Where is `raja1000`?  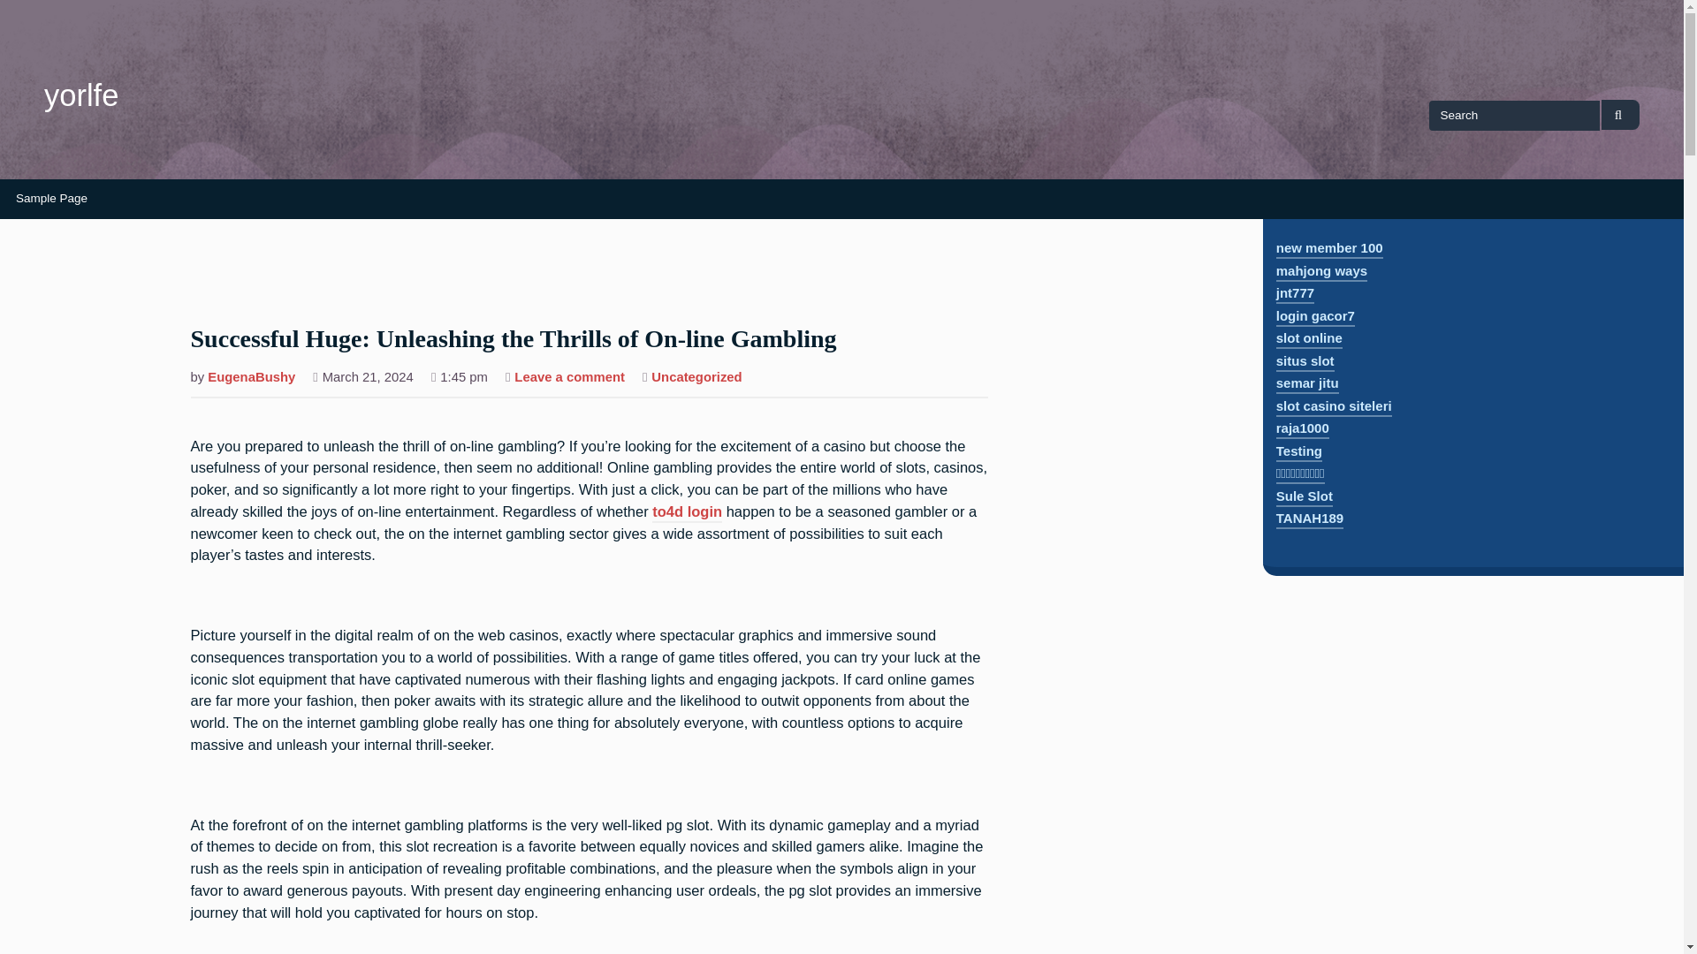 raja1000 is located at coordinates (1302, 429).